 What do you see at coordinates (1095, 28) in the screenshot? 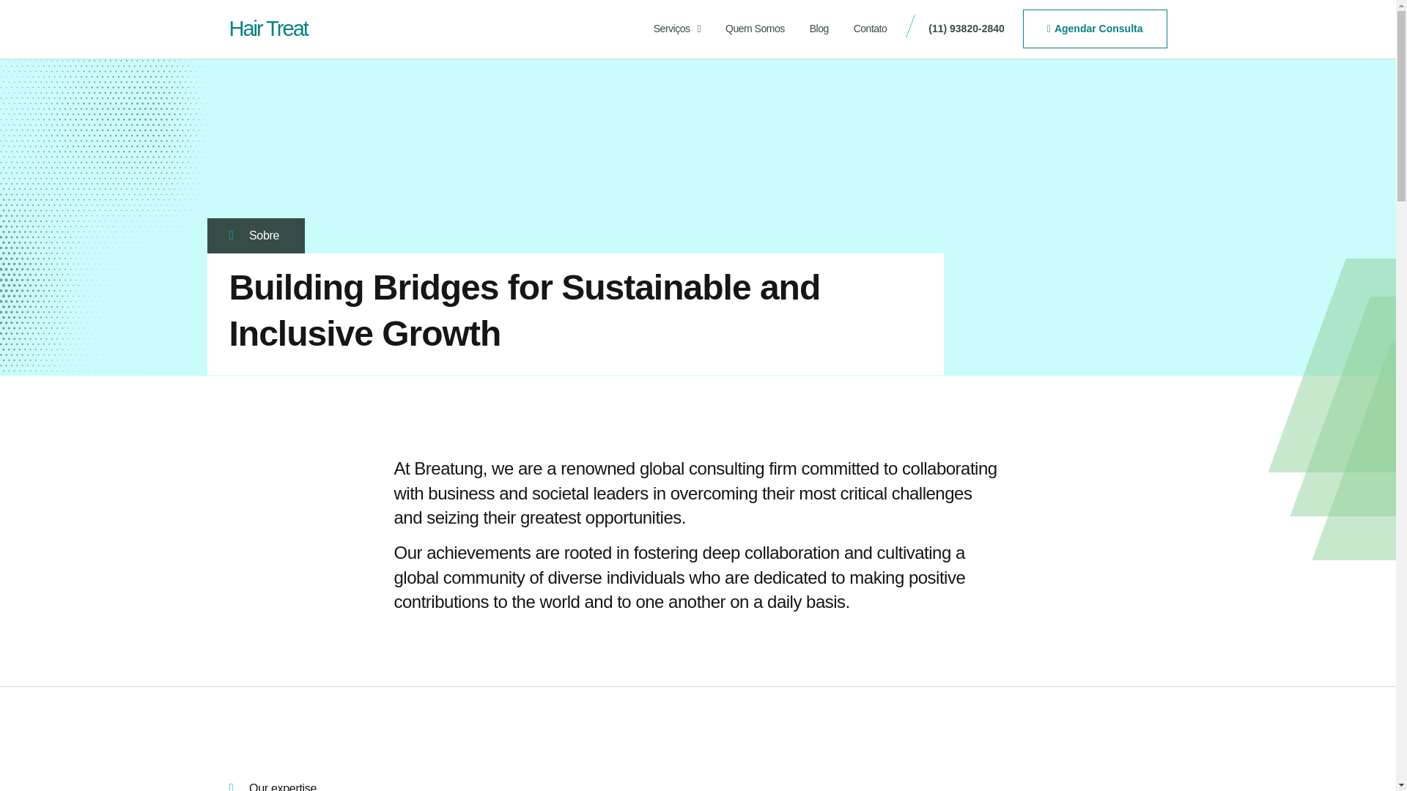
I see `Agendar Consulta` at bounding box center [1095, 28].